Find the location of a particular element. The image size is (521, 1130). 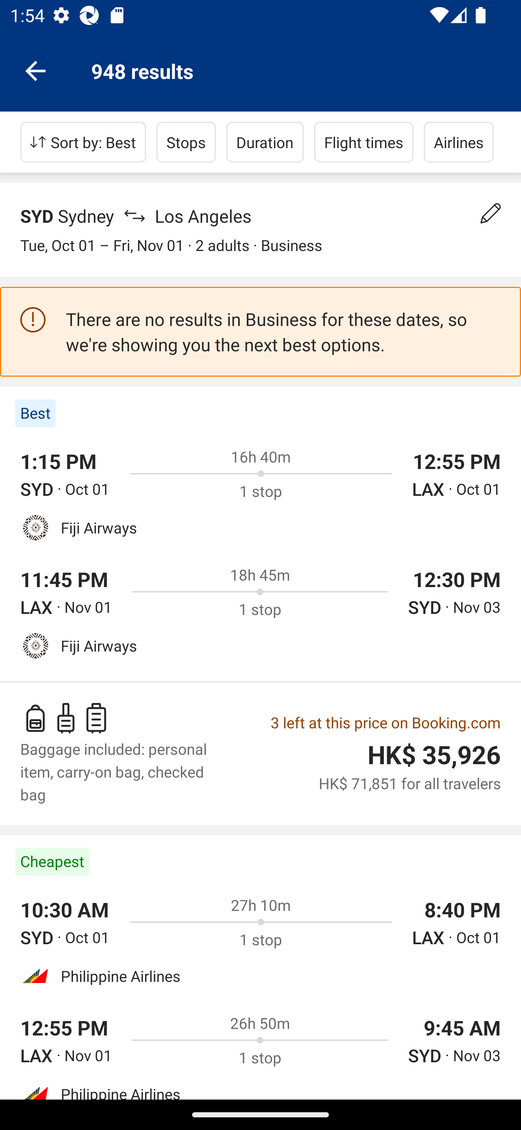

Stops is located at coordinates (186, 142).